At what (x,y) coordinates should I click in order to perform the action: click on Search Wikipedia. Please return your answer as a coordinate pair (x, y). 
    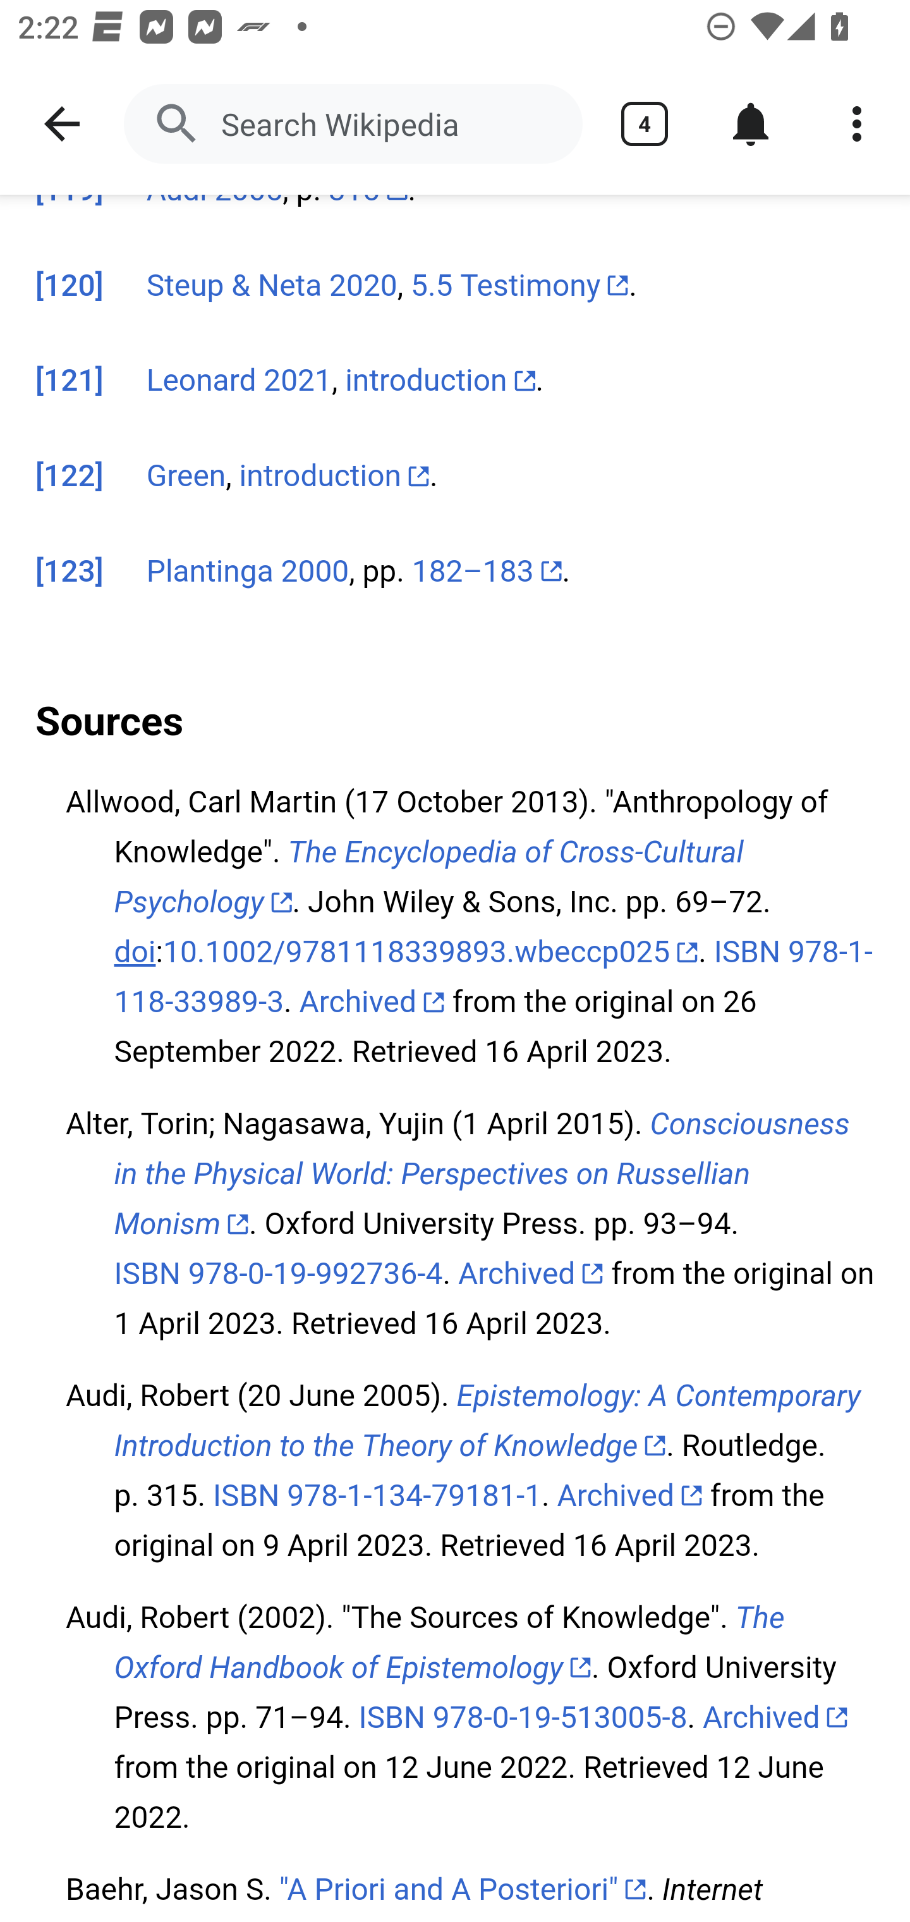
    Looking at the image, I should click on (353, 124).